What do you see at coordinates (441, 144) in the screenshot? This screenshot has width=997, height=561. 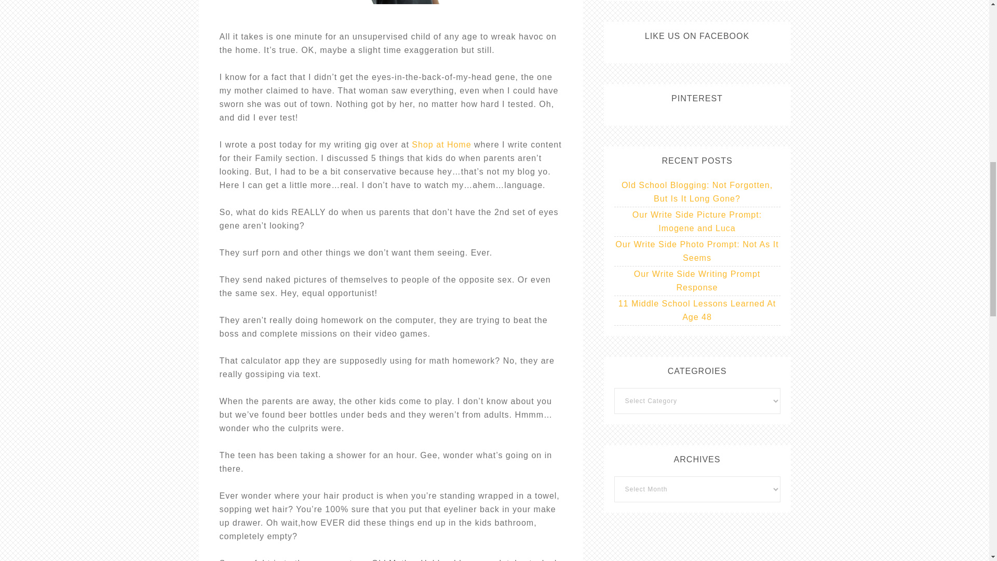 I see `shopathome.com` at bounding box center [441, 144].